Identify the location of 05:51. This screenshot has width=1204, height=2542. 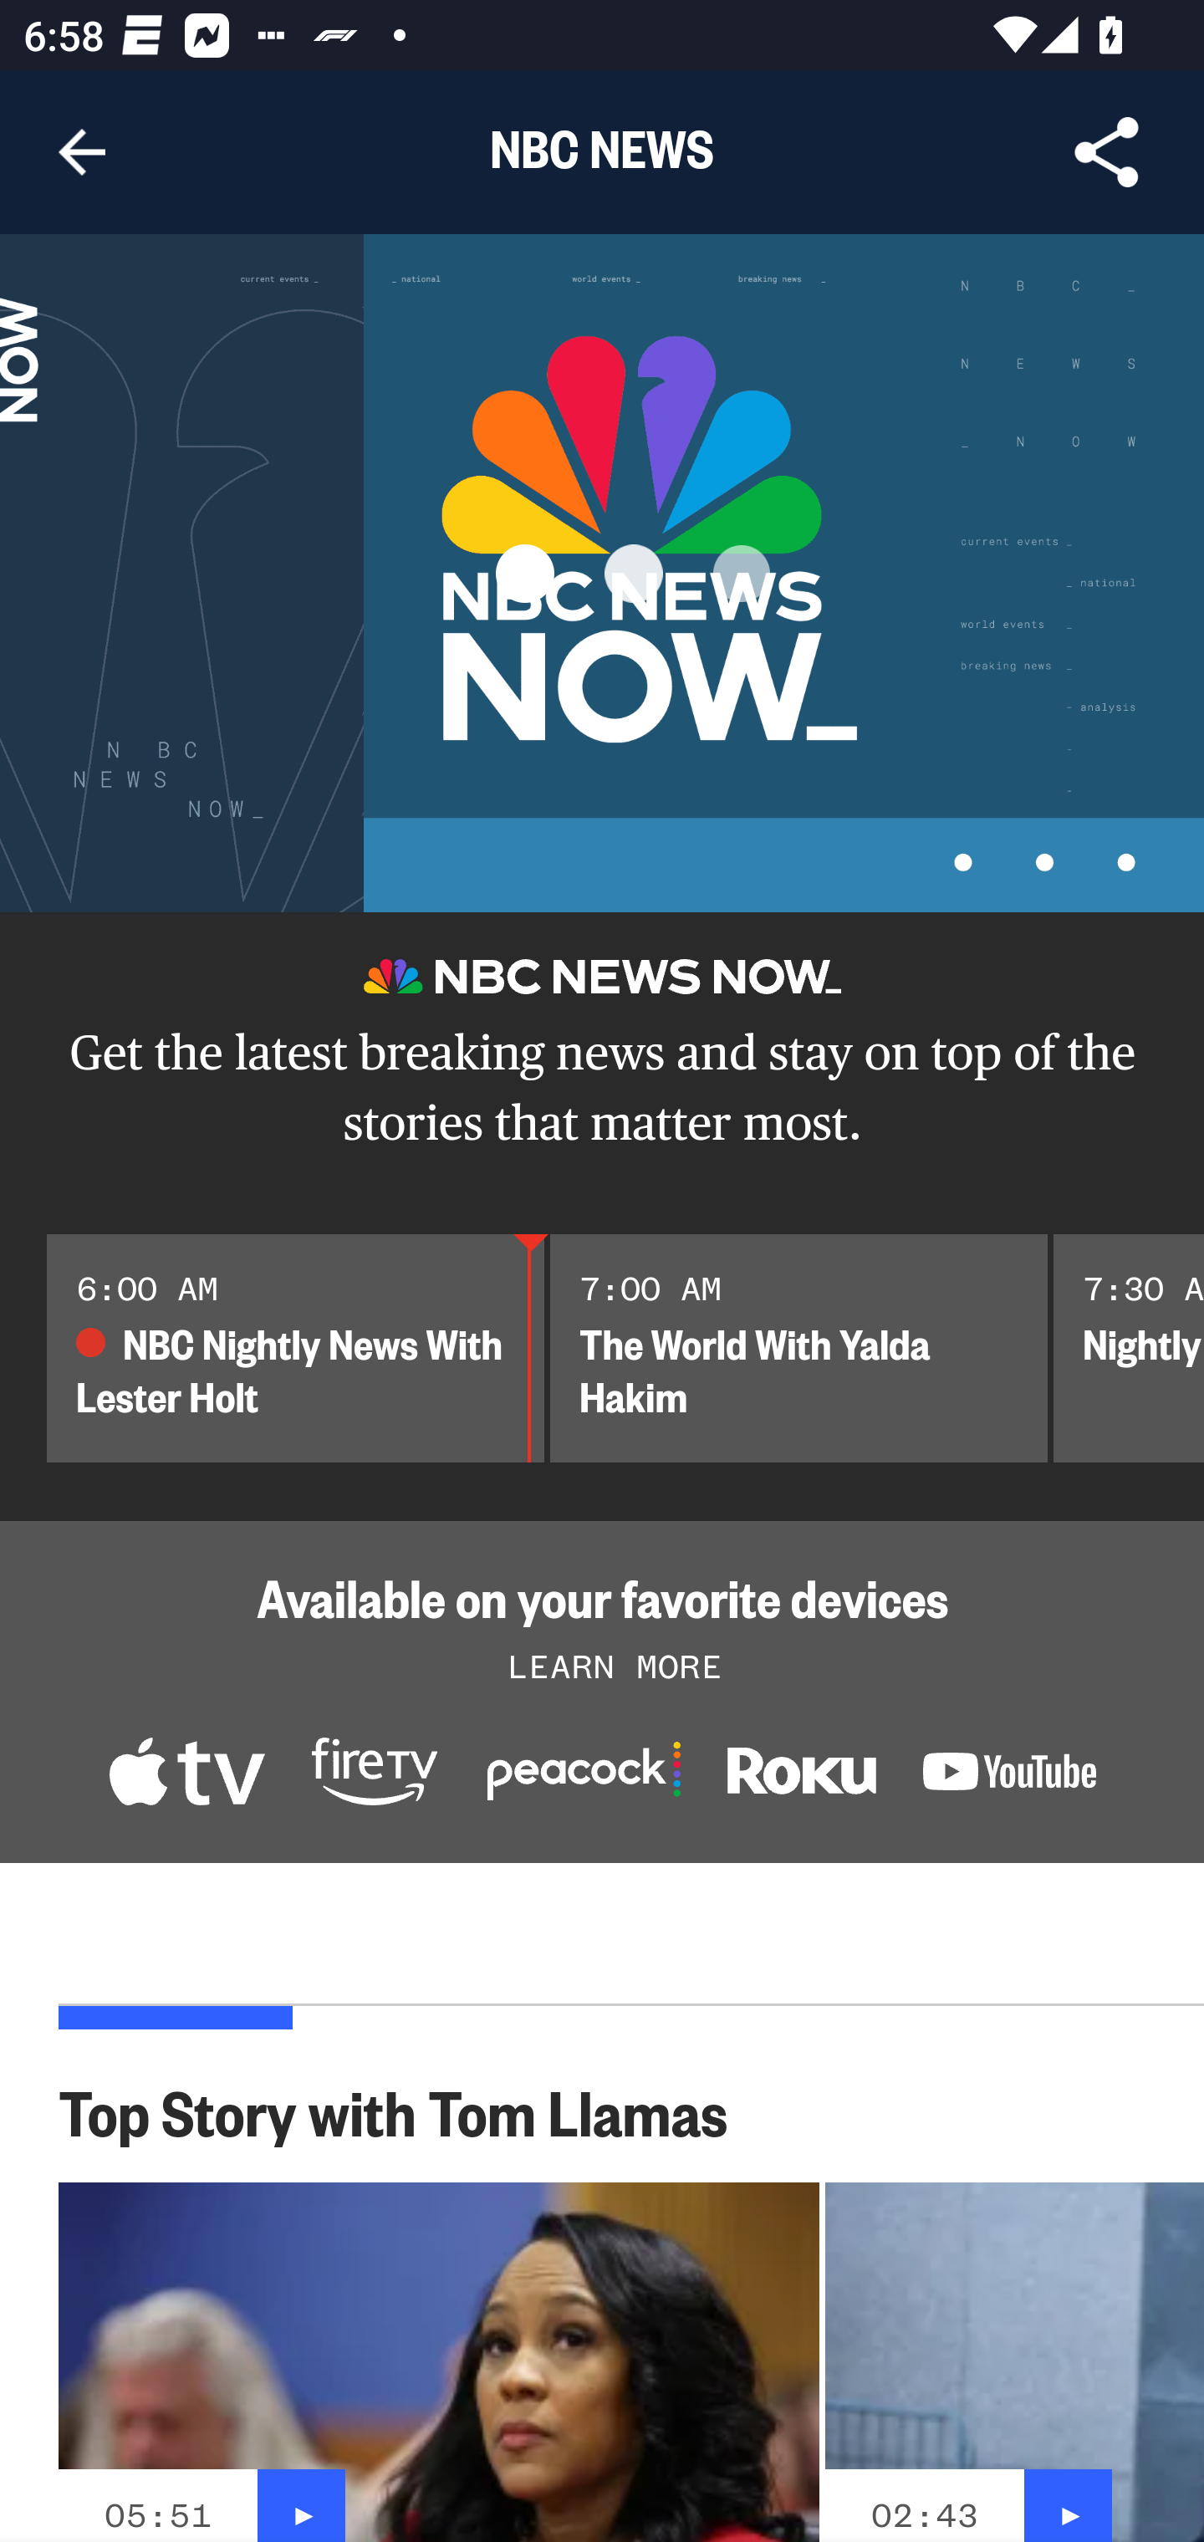
(157, 2515).